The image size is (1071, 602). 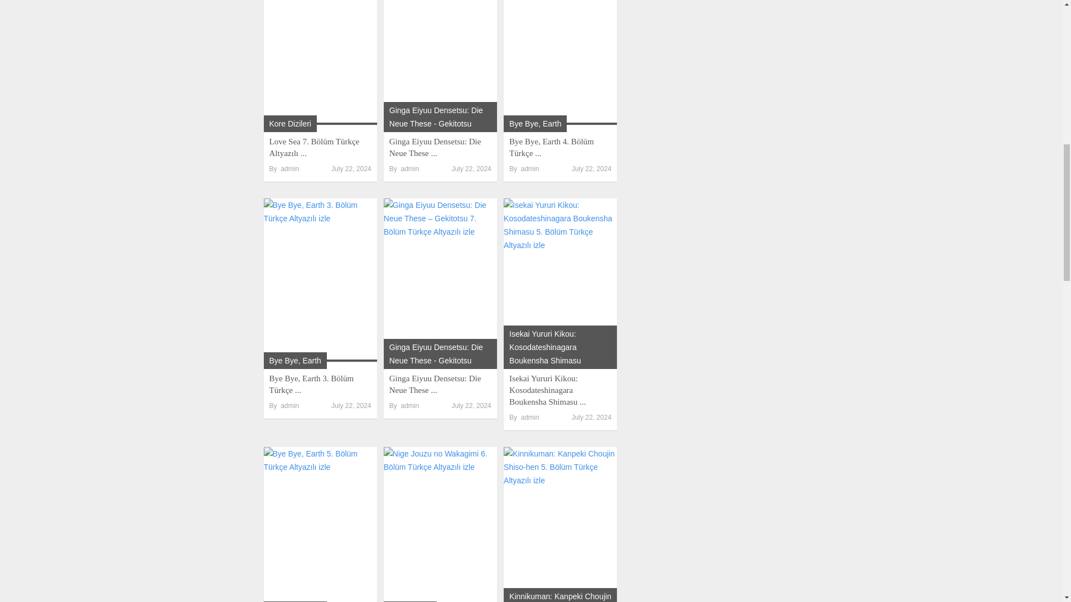 What do you see at coordinates (436, 117) in the screenshot?
I see `Ginga Eiyuu Densetsu: Die Neue These - Gekitotsu` at bounding box center [436, 117].